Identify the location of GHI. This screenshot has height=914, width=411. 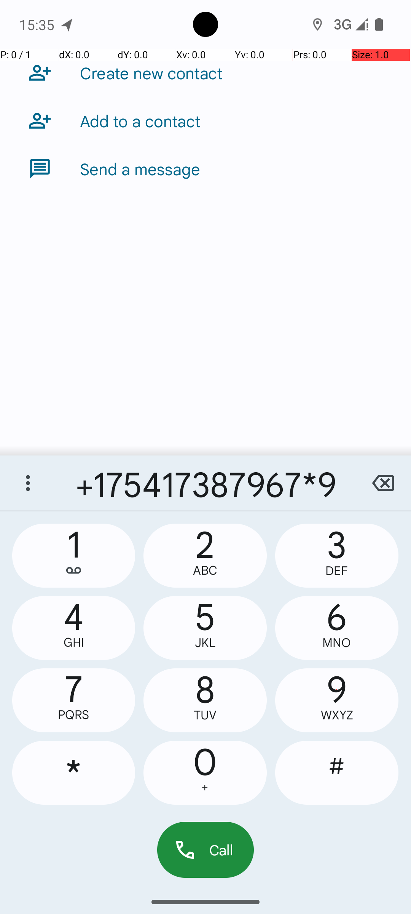
(74, 642).